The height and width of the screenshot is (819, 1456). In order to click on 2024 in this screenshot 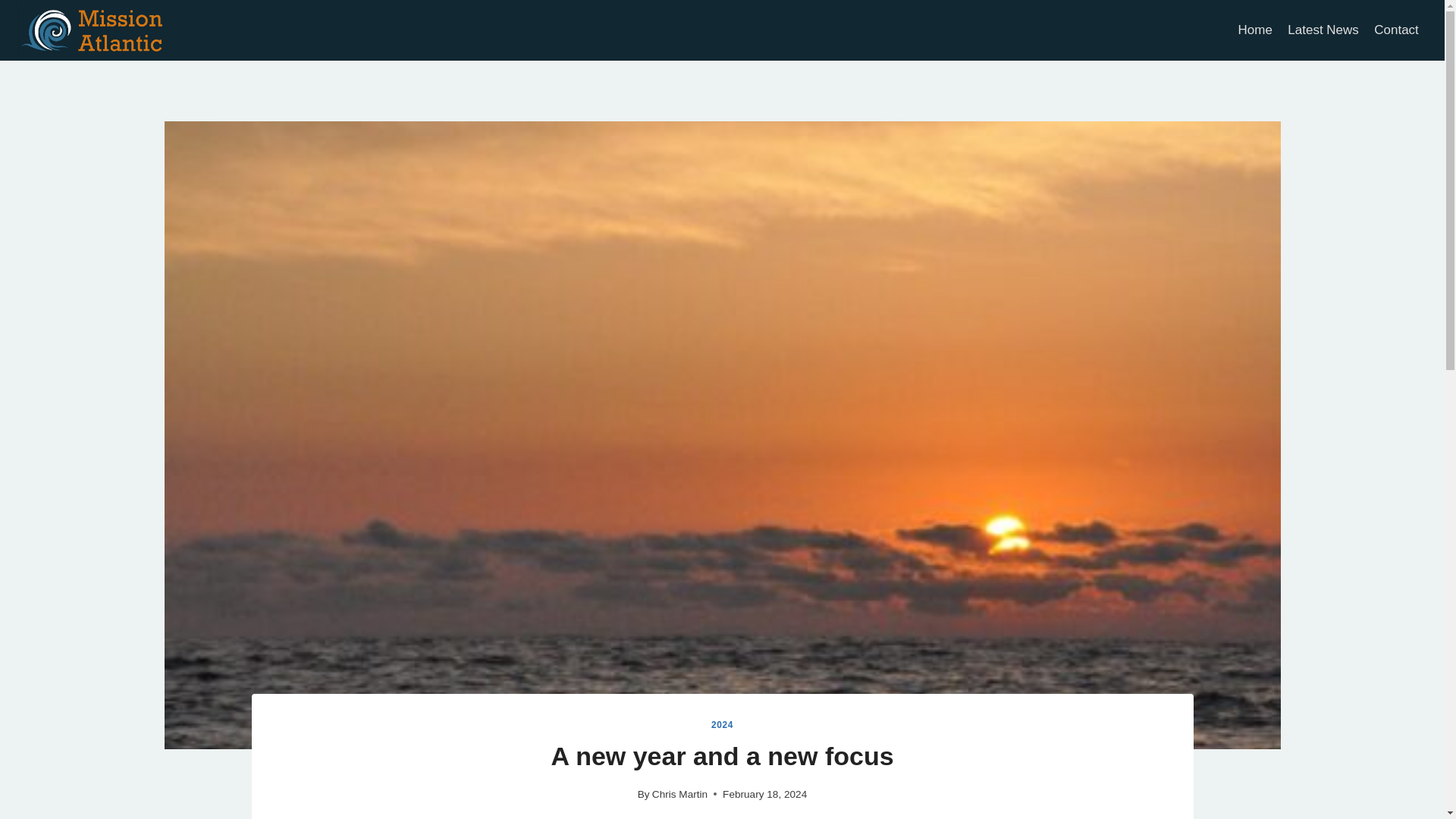, I will do `click(722, 725)`.